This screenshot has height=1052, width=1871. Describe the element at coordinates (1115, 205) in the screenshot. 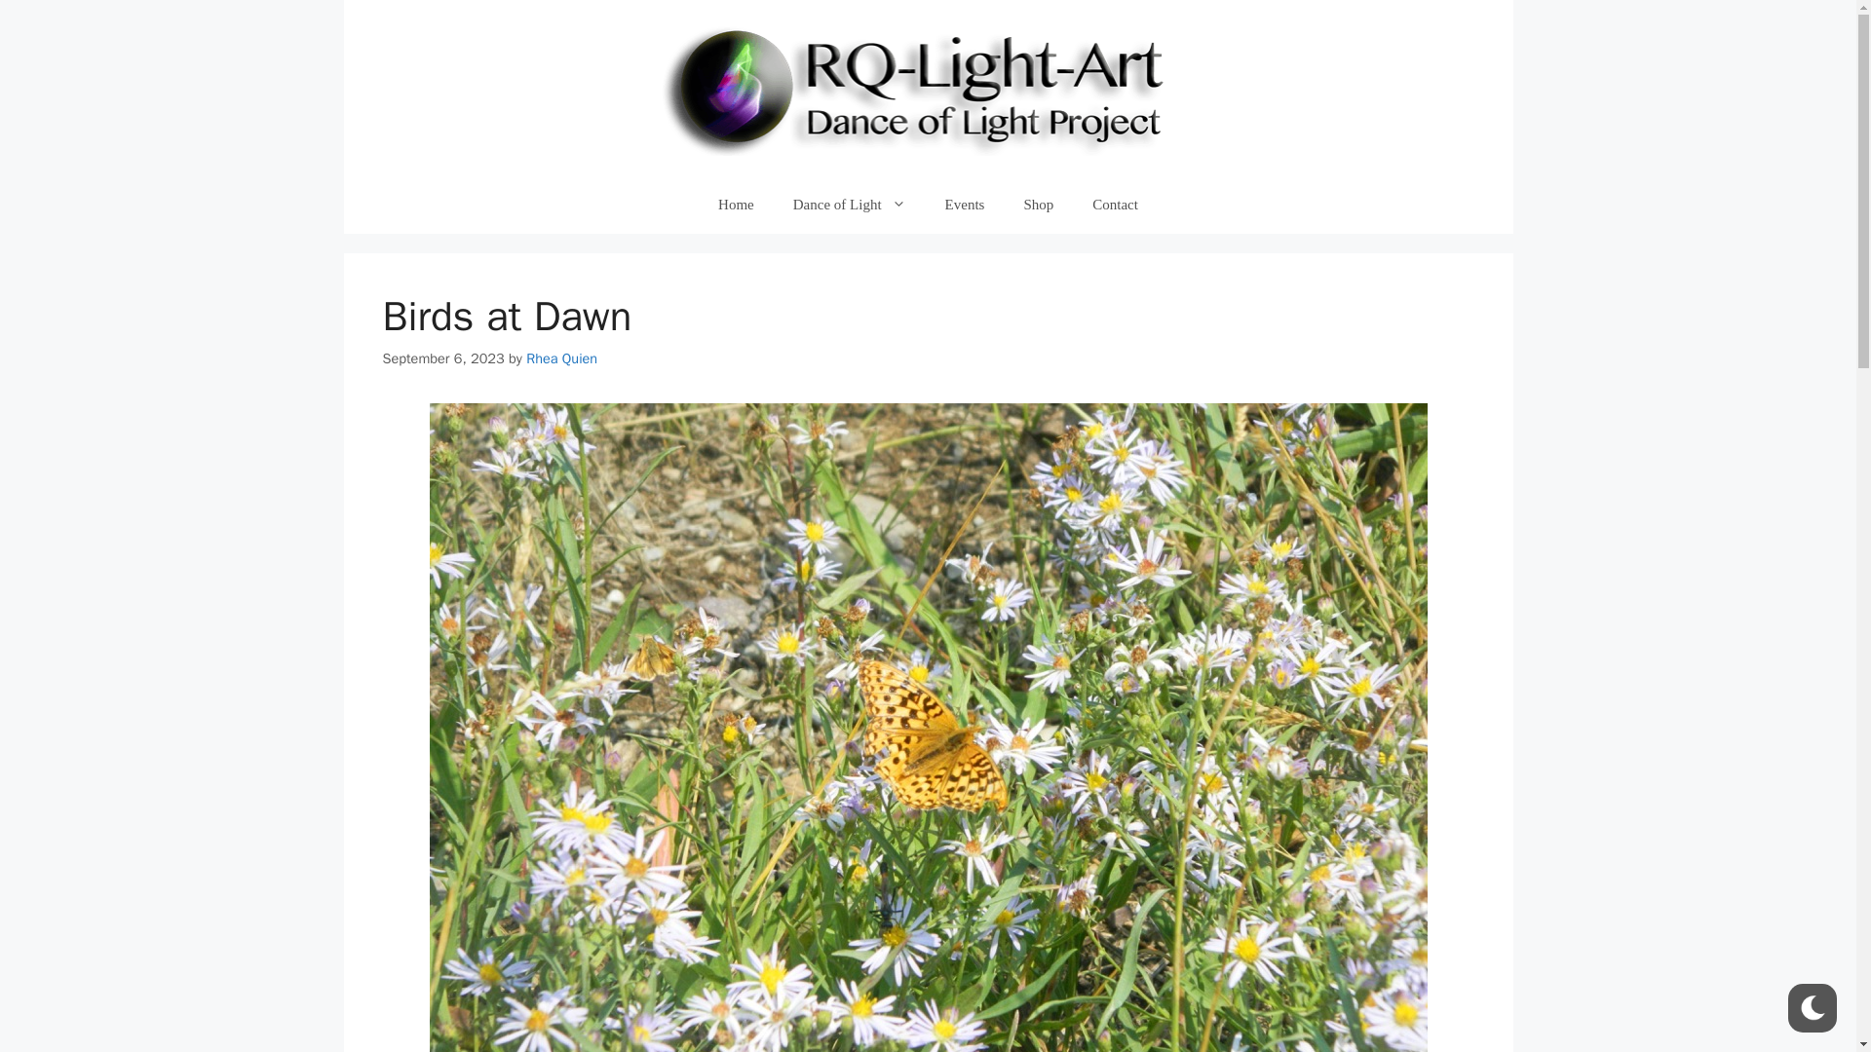

I see `Contact` at that location.